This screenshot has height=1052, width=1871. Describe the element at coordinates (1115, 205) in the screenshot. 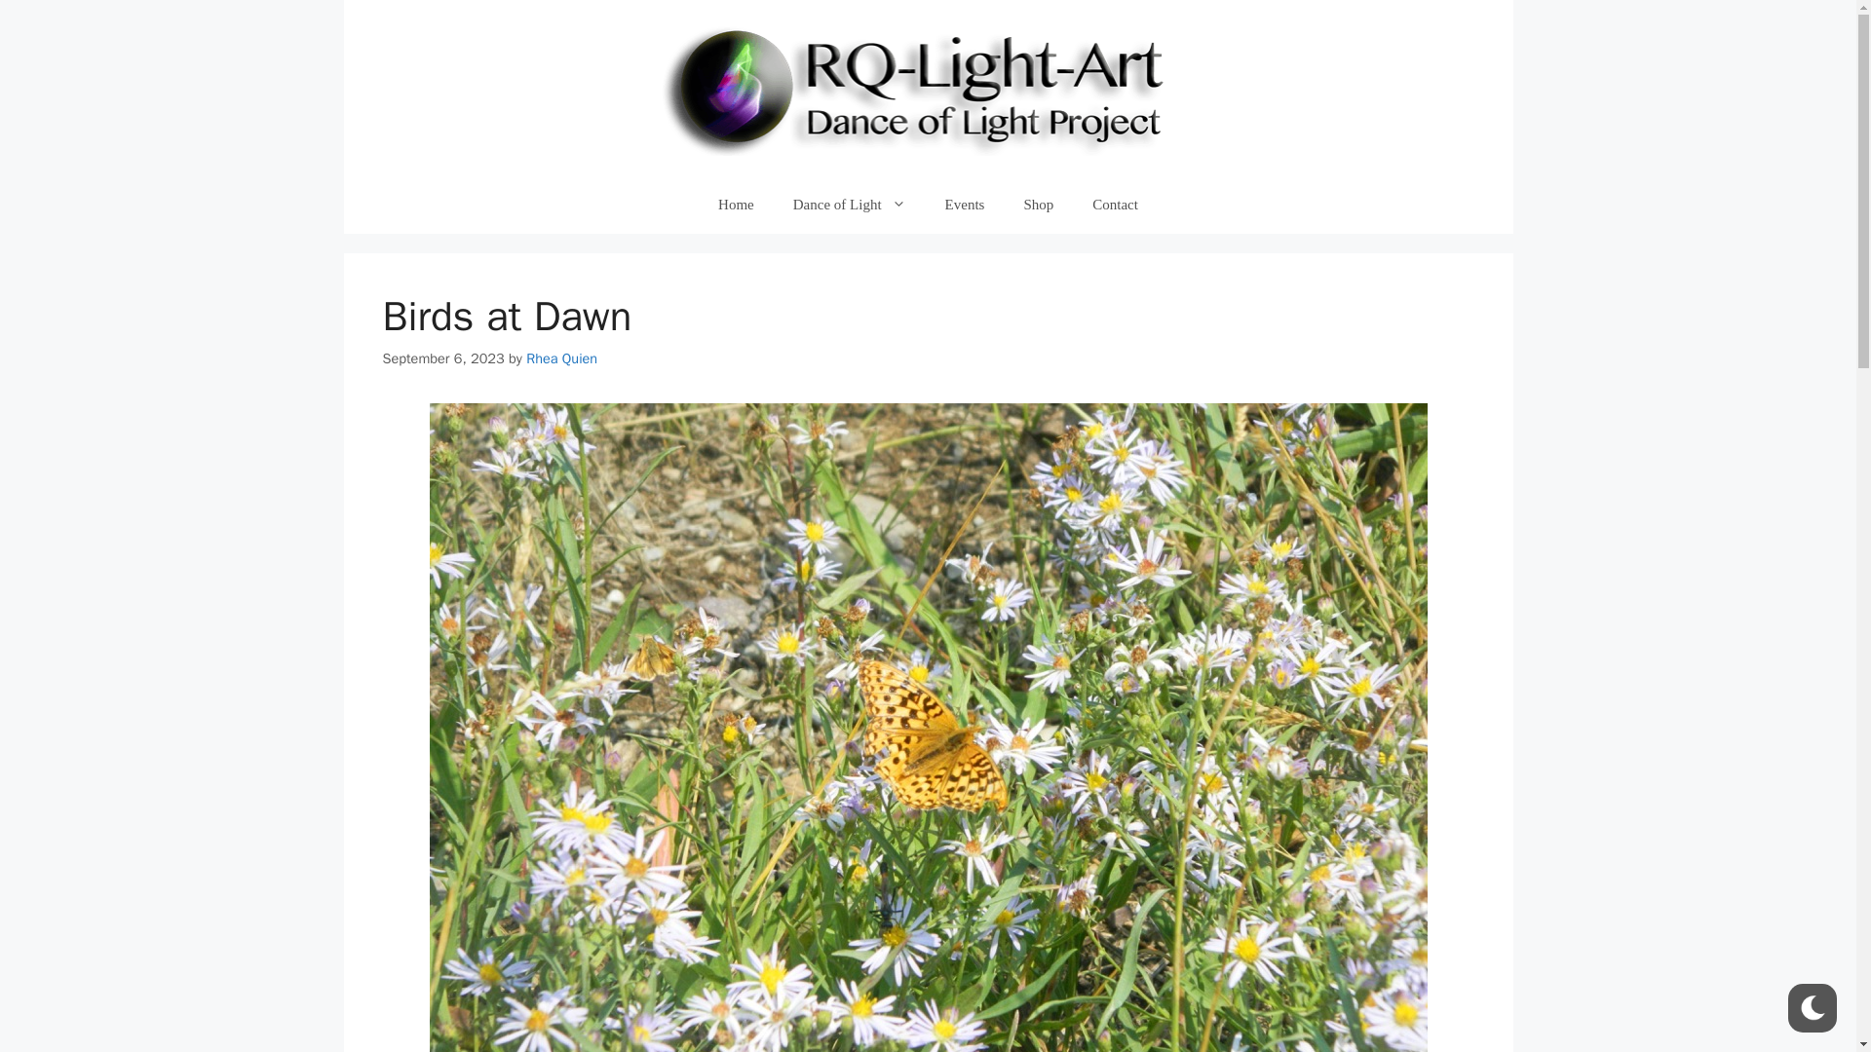

I see `Contact` at that location.